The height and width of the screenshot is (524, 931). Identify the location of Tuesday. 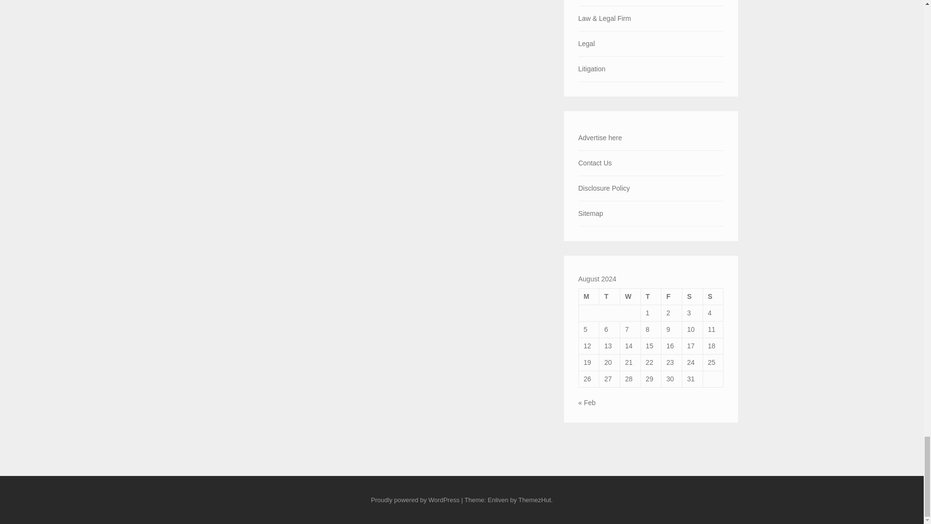
(610, 296).